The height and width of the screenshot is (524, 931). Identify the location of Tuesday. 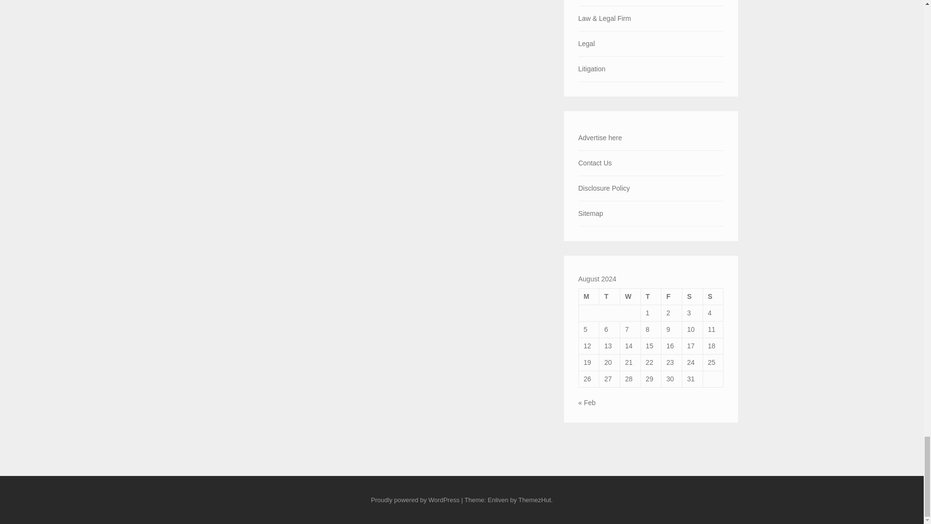
(610, 296).